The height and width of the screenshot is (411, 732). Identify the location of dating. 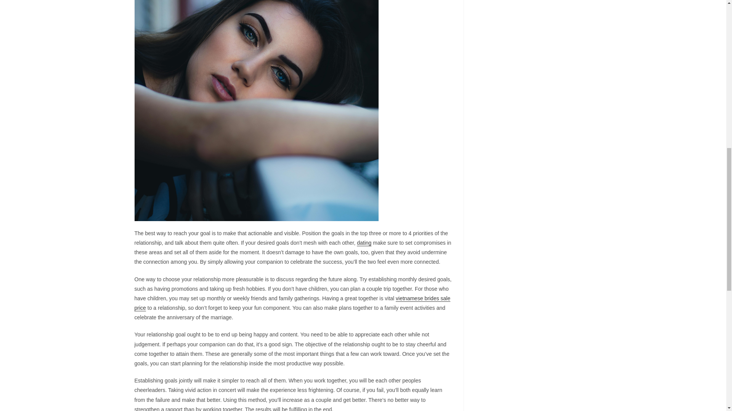
(364, 242).